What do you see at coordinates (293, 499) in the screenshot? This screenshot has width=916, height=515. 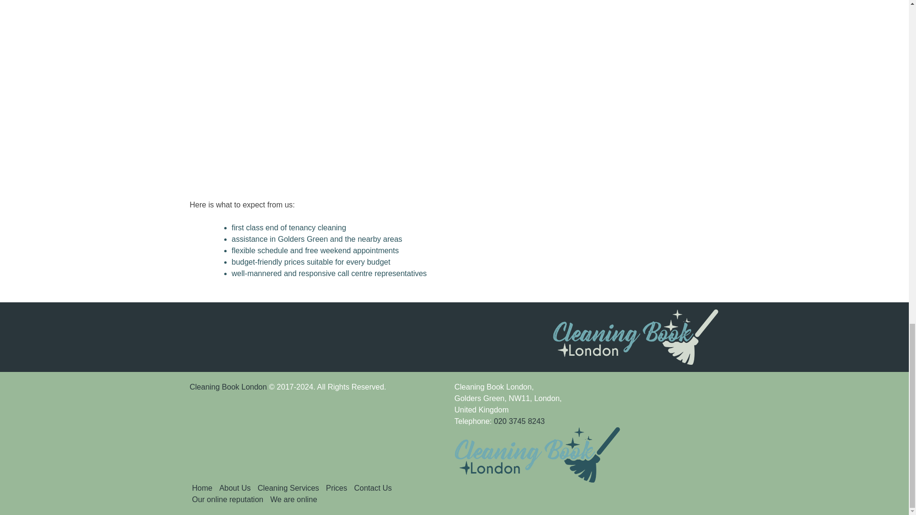 I see `We are online` at bounding box center [293, 499].